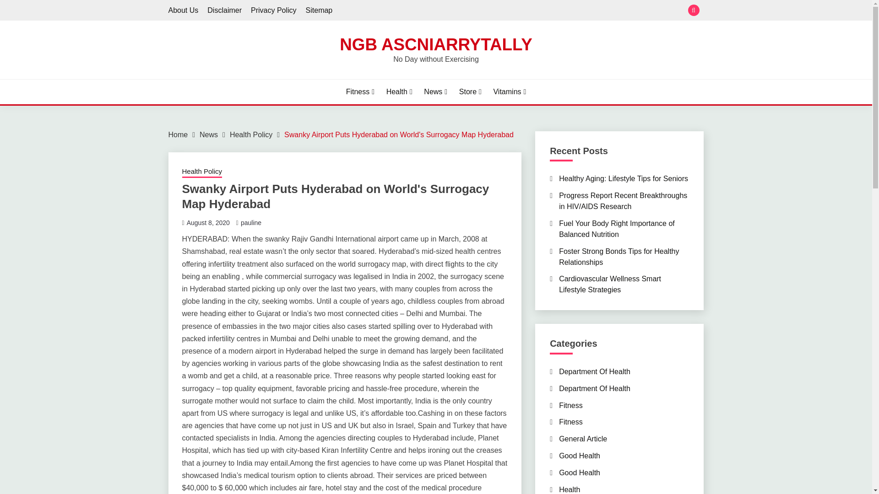 The width and height of the screenshot is (879, 494). What do you see at coordinates (470, 91) in the screenshot?
I see `Store` at bounding box center [470, 91].